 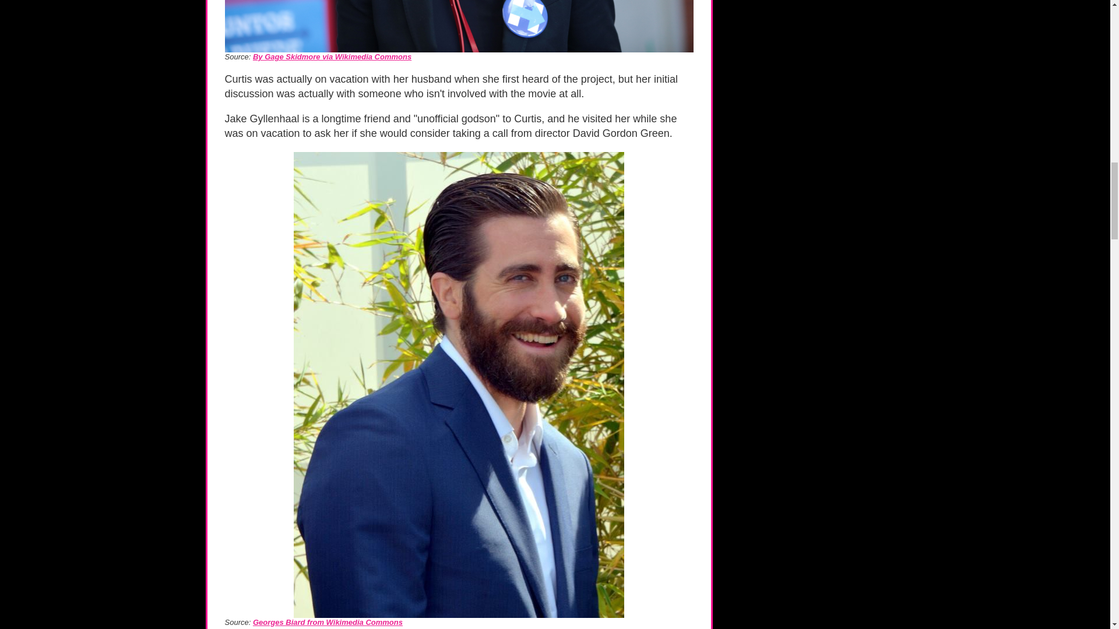 I want to click on Georges Biard from Wikimedia Commons, so click(x=328, y=622).